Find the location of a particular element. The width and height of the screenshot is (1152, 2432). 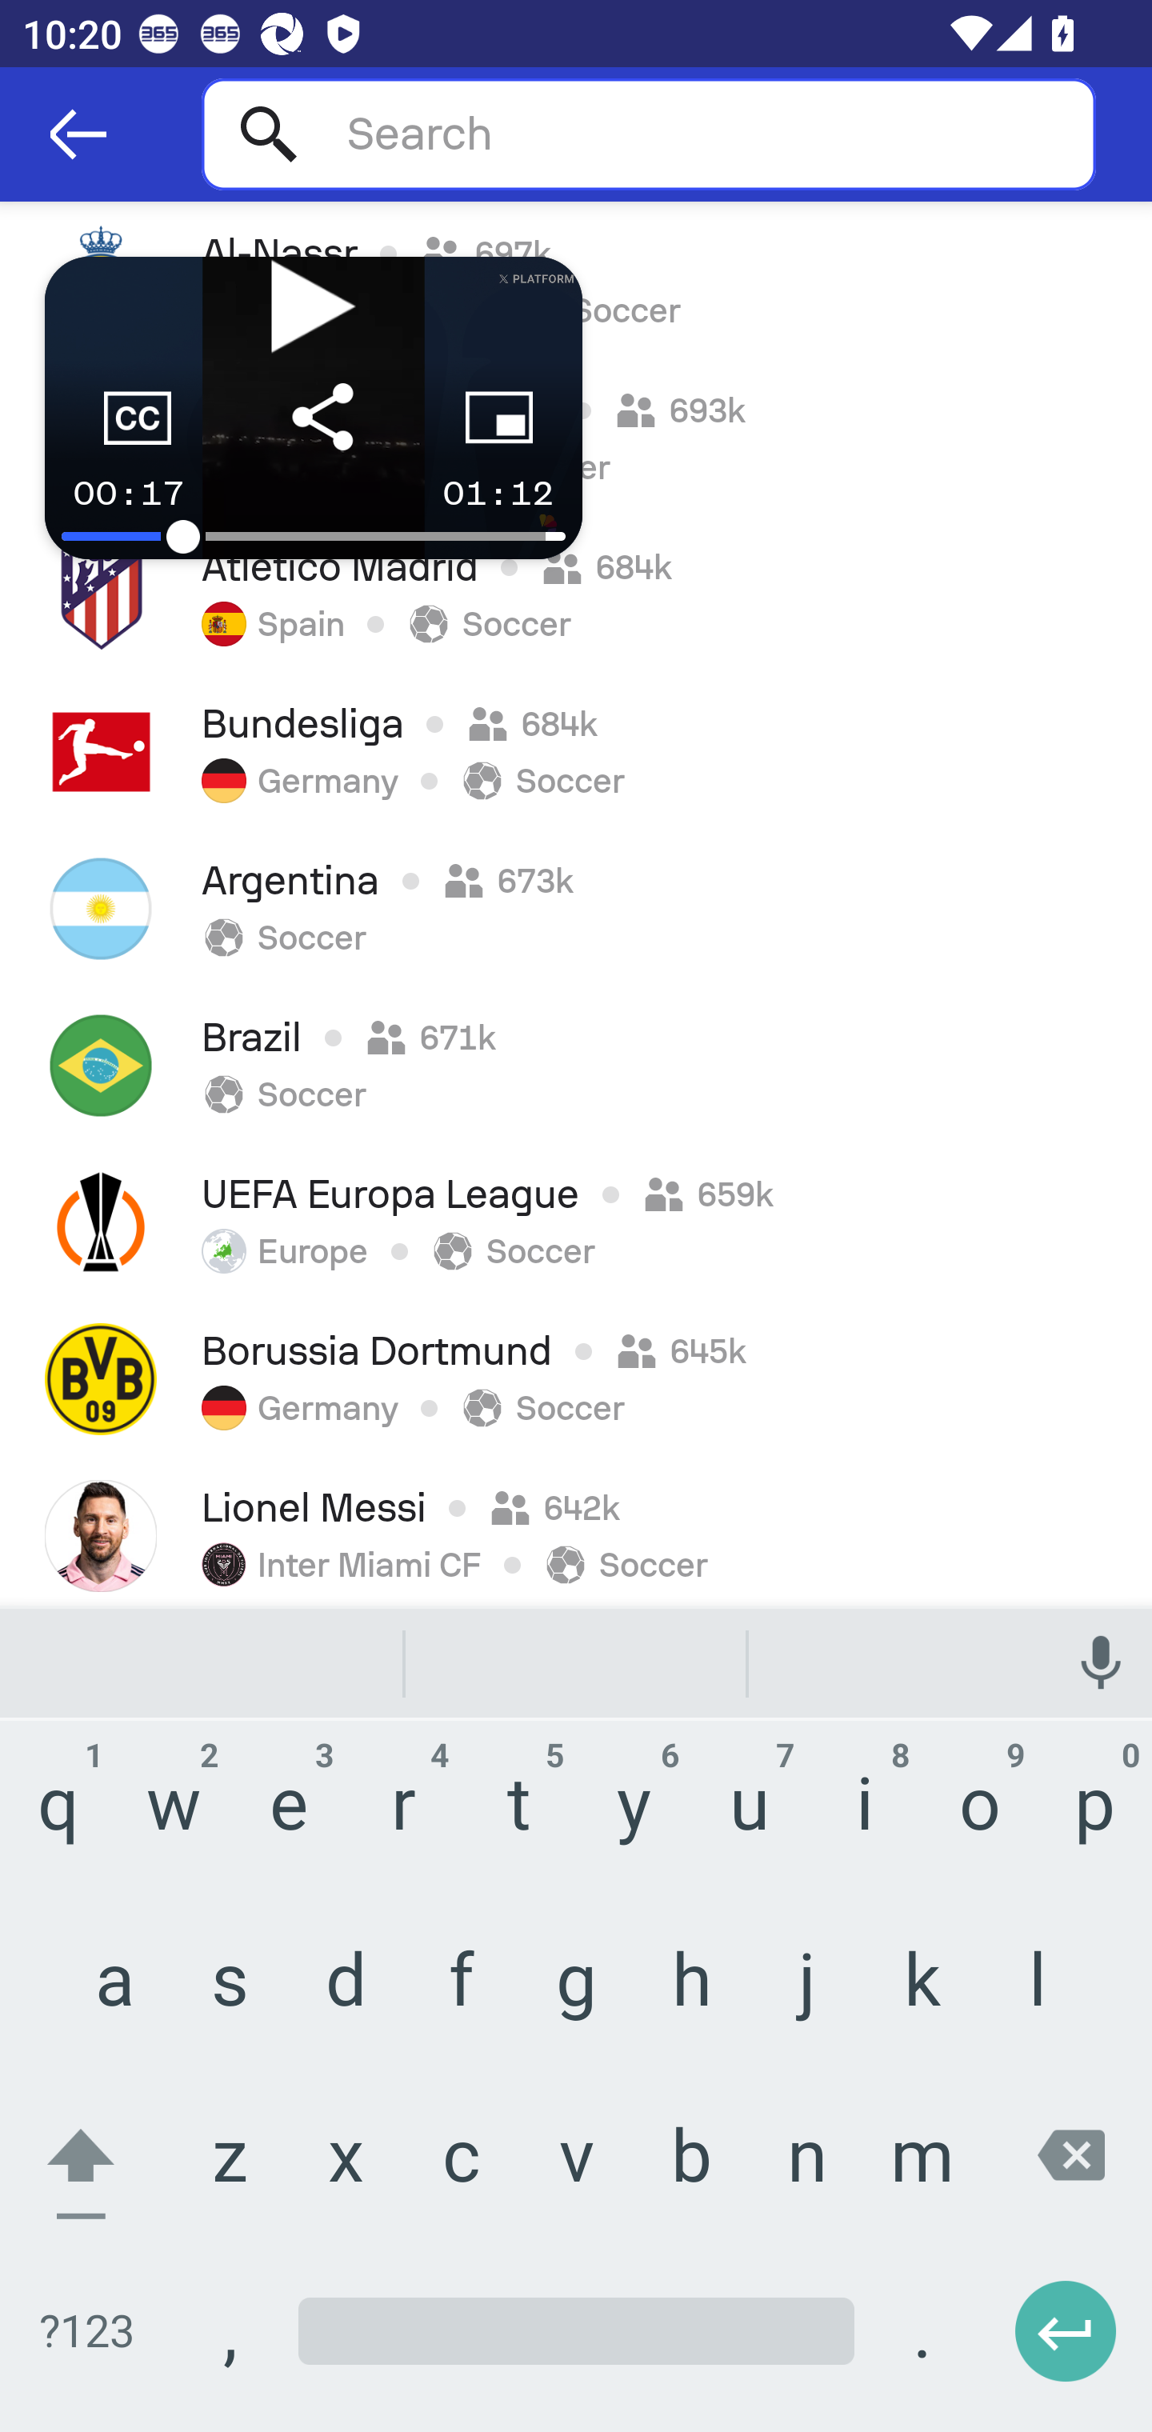

Brazil 671k Soccer is located at coordinates (576, 1065).